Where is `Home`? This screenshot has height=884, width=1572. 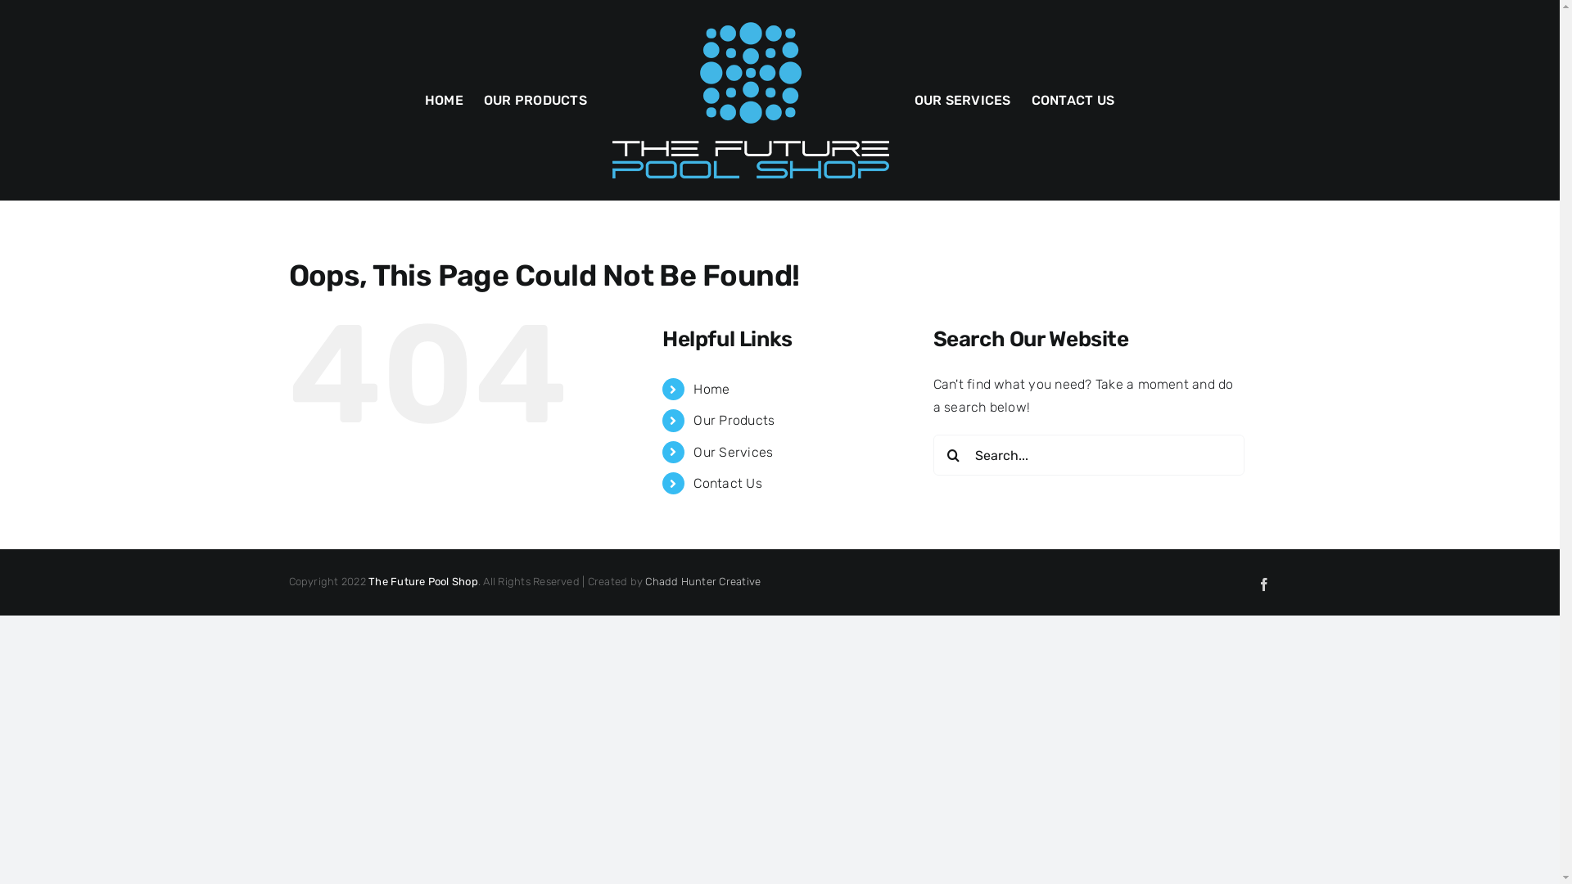 Home is located at coordinates (711, 390).